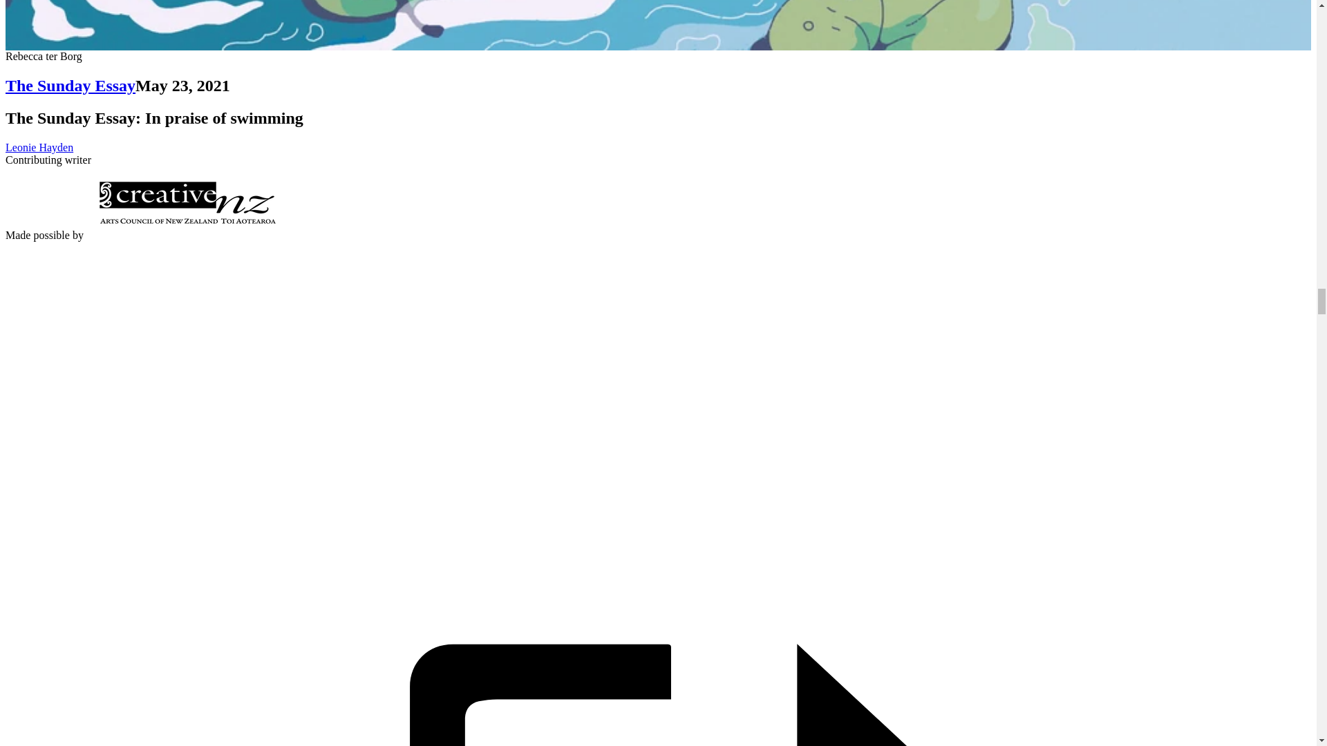  I want to click on Leonie Hayden, so click(39, 148).